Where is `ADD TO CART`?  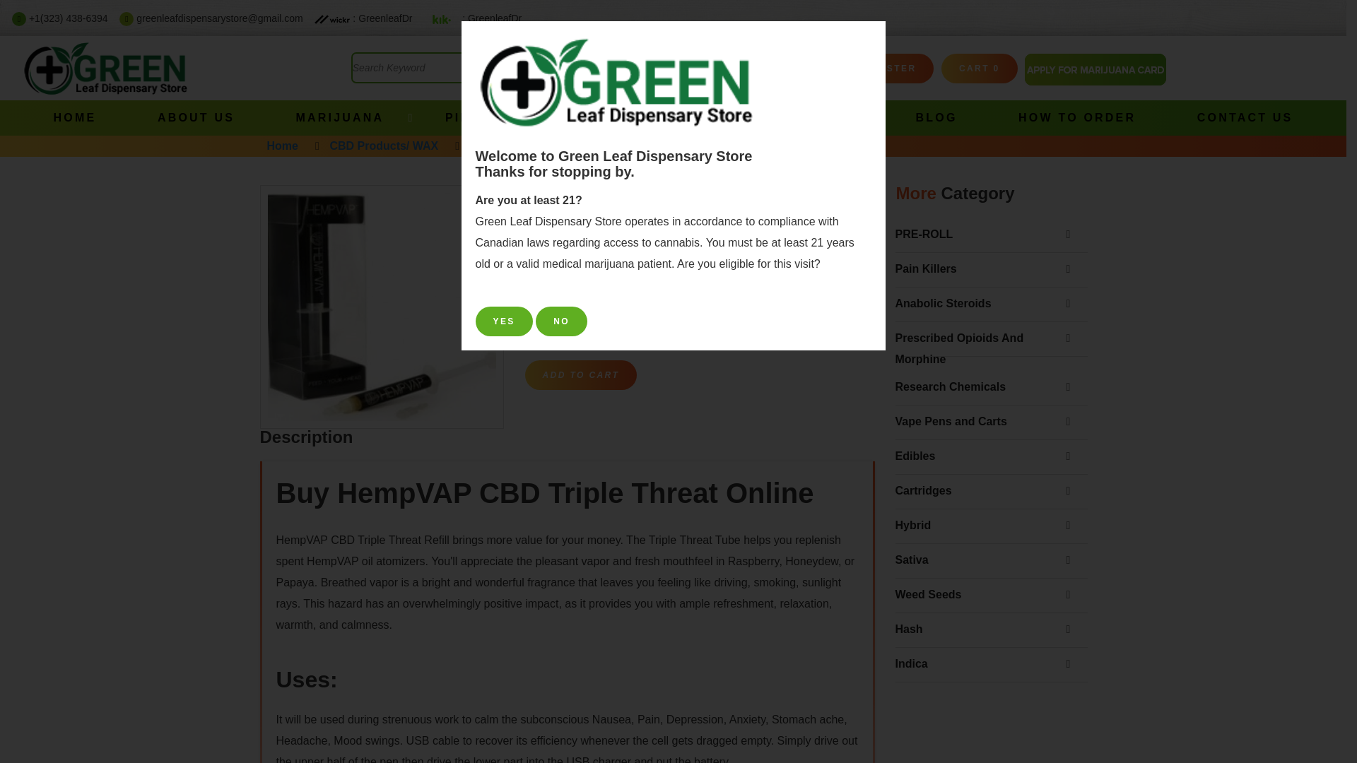 ADD TO CART is located at coordinates (580, 374).